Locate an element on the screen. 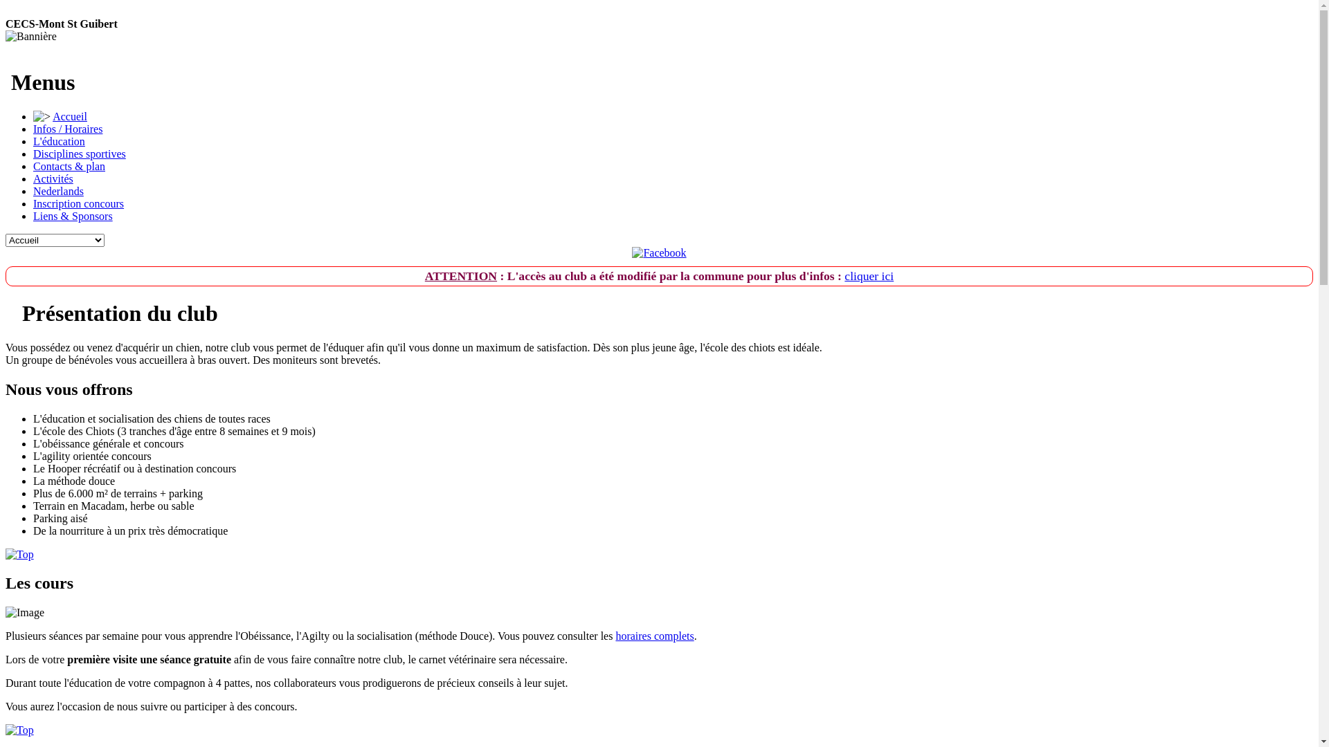  Accueil is located at coordinates (70, 116).